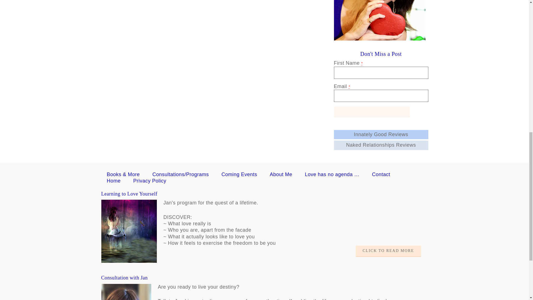 Image resolution: width=533 pixels, height=300 pixels. I want to click on required, so click(362, 63).